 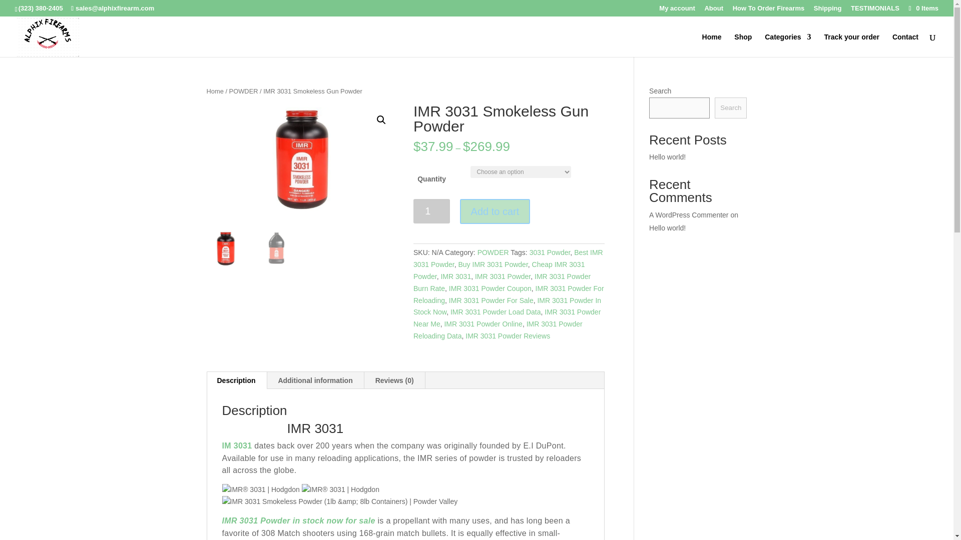 I want to click on My account, so click(x=677, y=10).